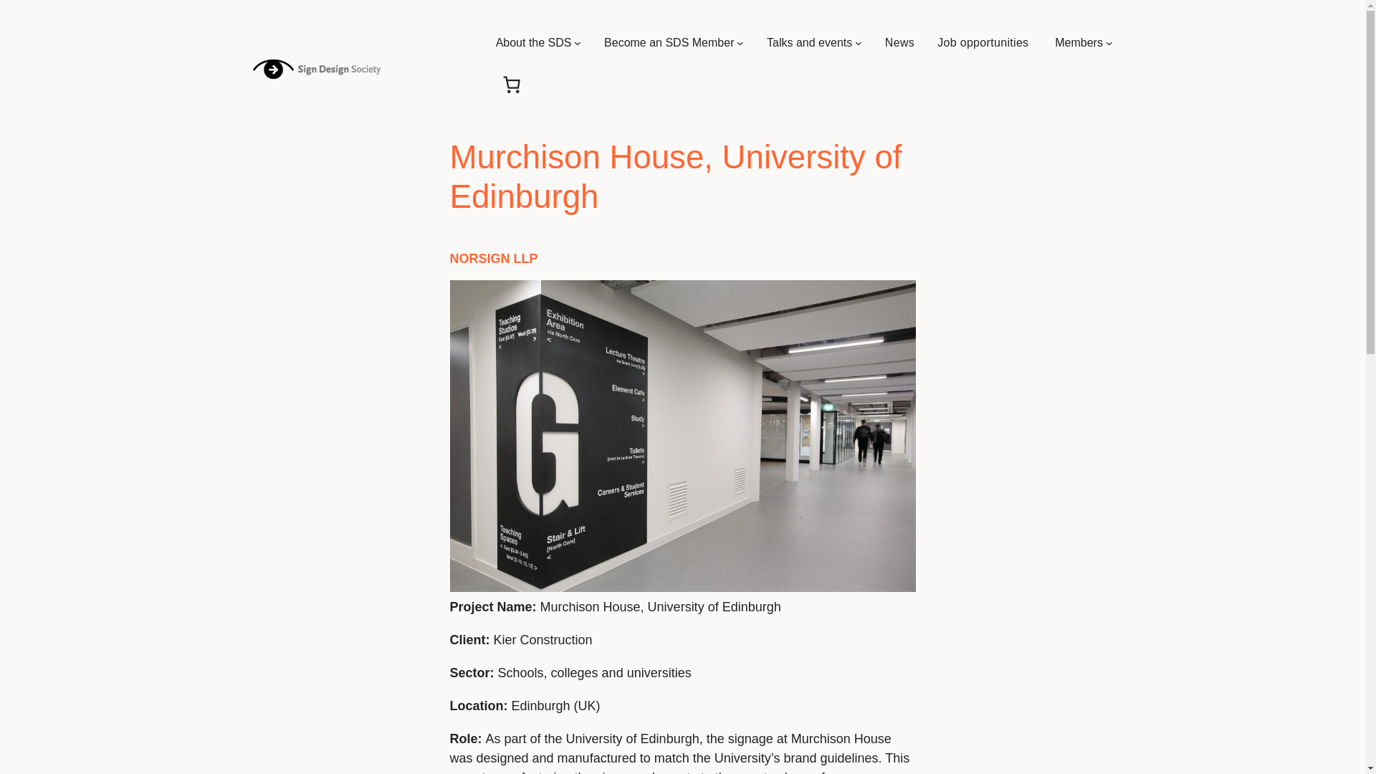  Describe the element at coordinates (985, 43) in the screenshot. I see `Job opportunities ` at that location.